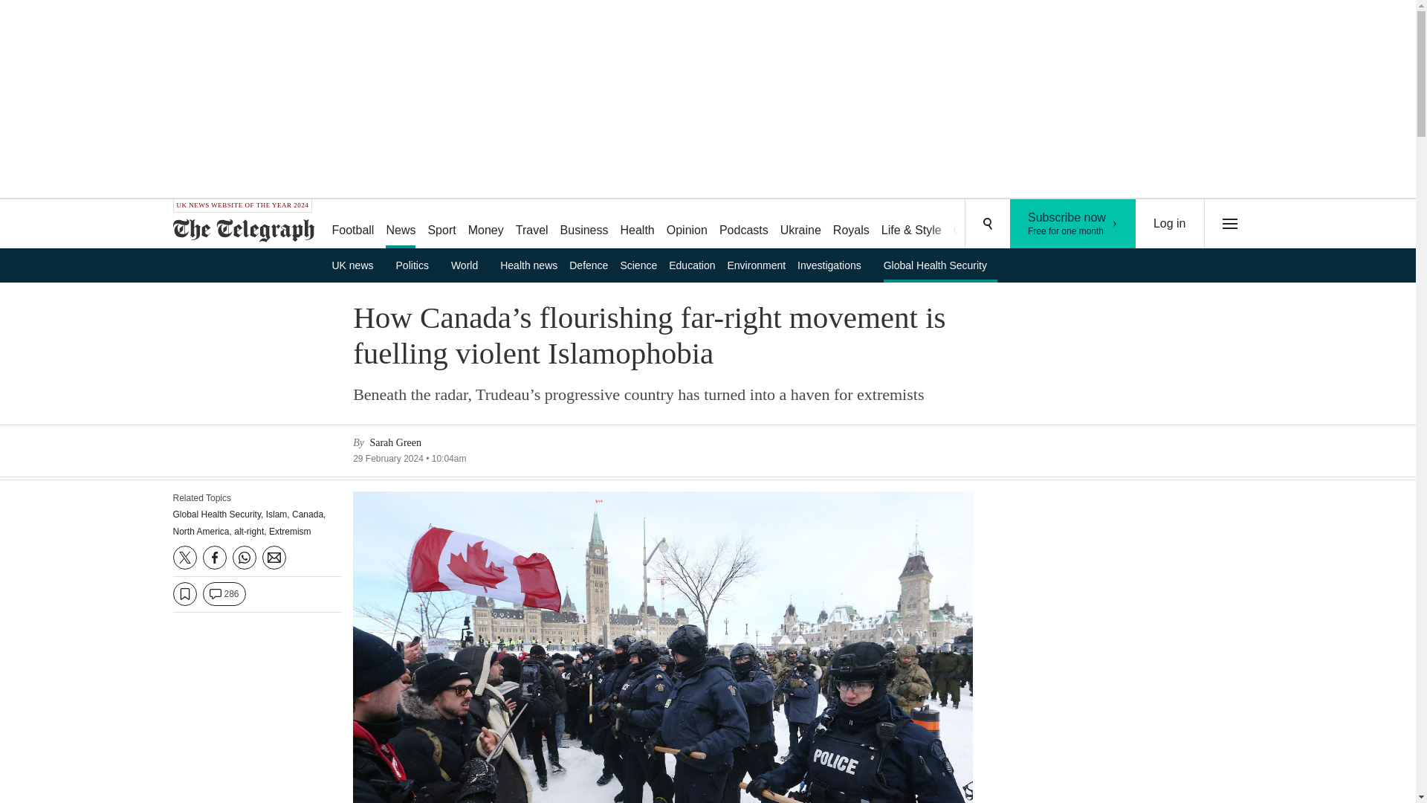 The height and width of the screenshot is (803, 1427). I want to click on Culture, so click(972, 225).